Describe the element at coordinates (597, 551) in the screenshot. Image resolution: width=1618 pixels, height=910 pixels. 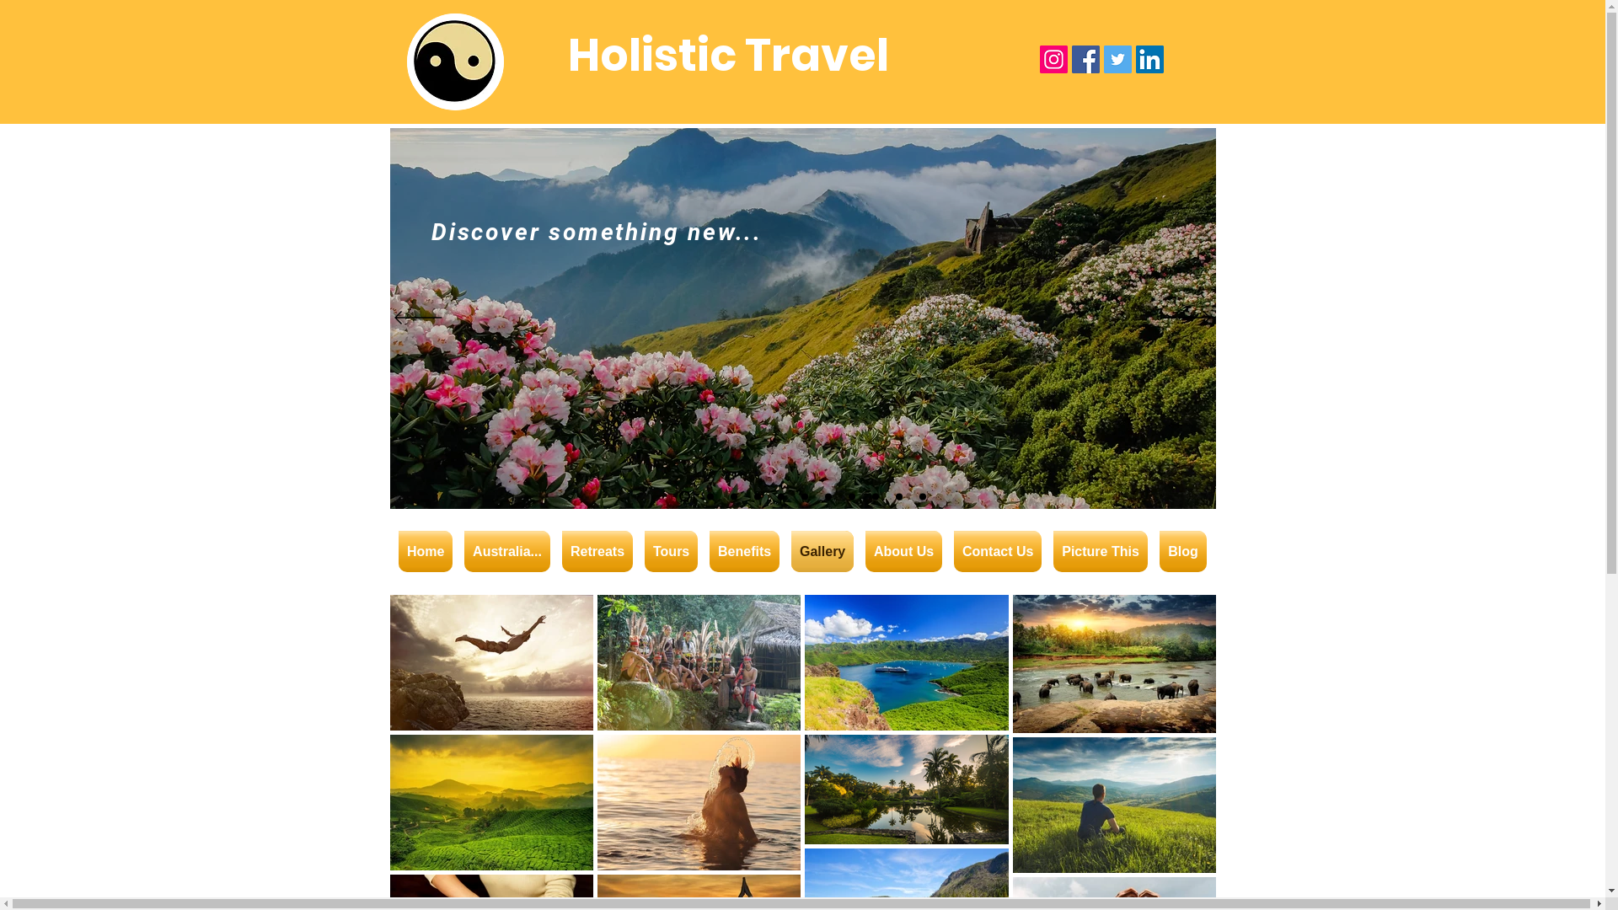
I see `Retreats` at that location.